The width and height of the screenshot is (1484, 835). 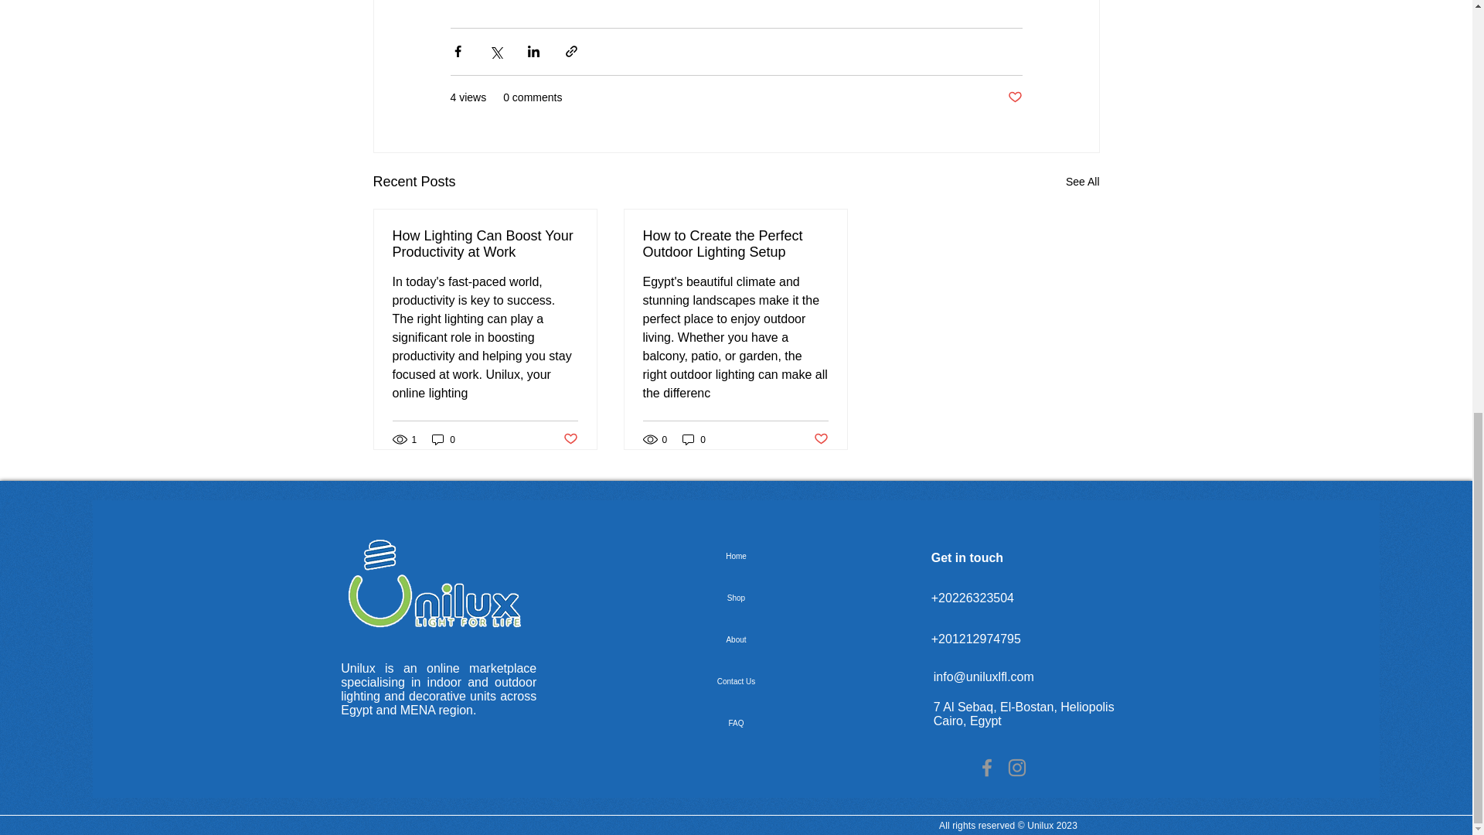 What do you see at coordinates (736, 557) in the screenshot?
I see `Home` at bounding box center [736, 557].